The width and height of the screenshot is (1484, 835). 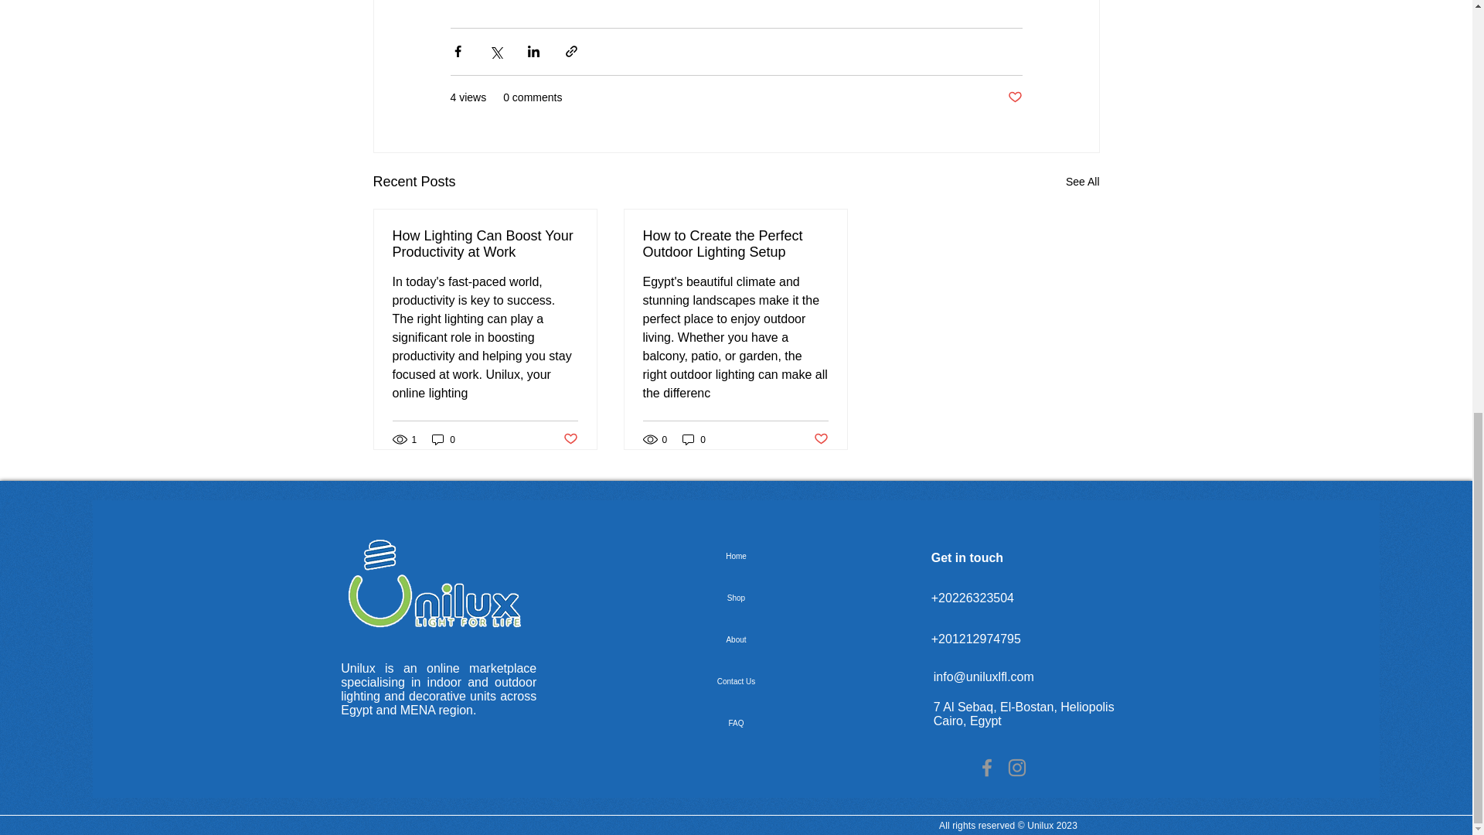 What do you see at coordinates (736, 557) in the screenshot?
I see `Home` at bounding box center [736, 557].